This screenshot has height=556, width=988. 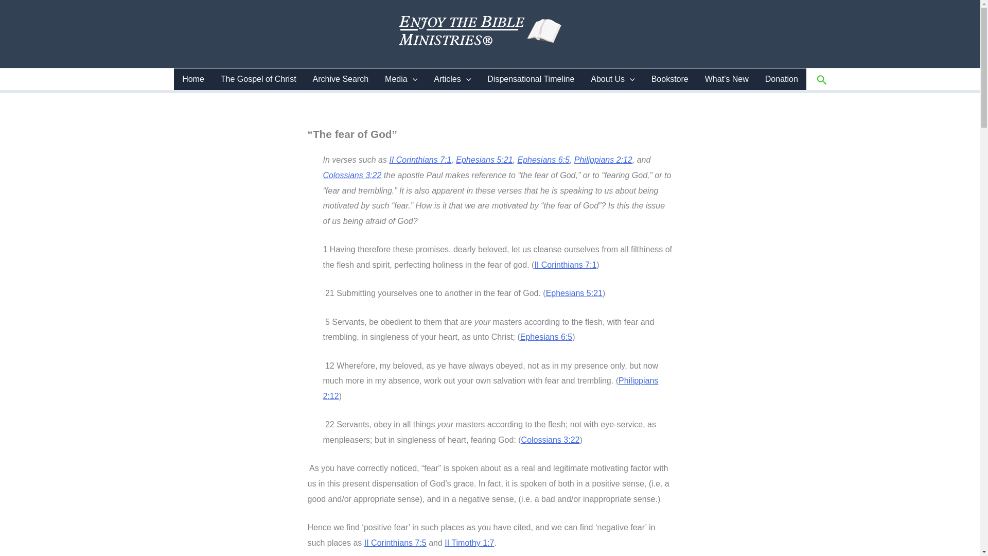 I want to click on Donation, so click(x=781, y=79).